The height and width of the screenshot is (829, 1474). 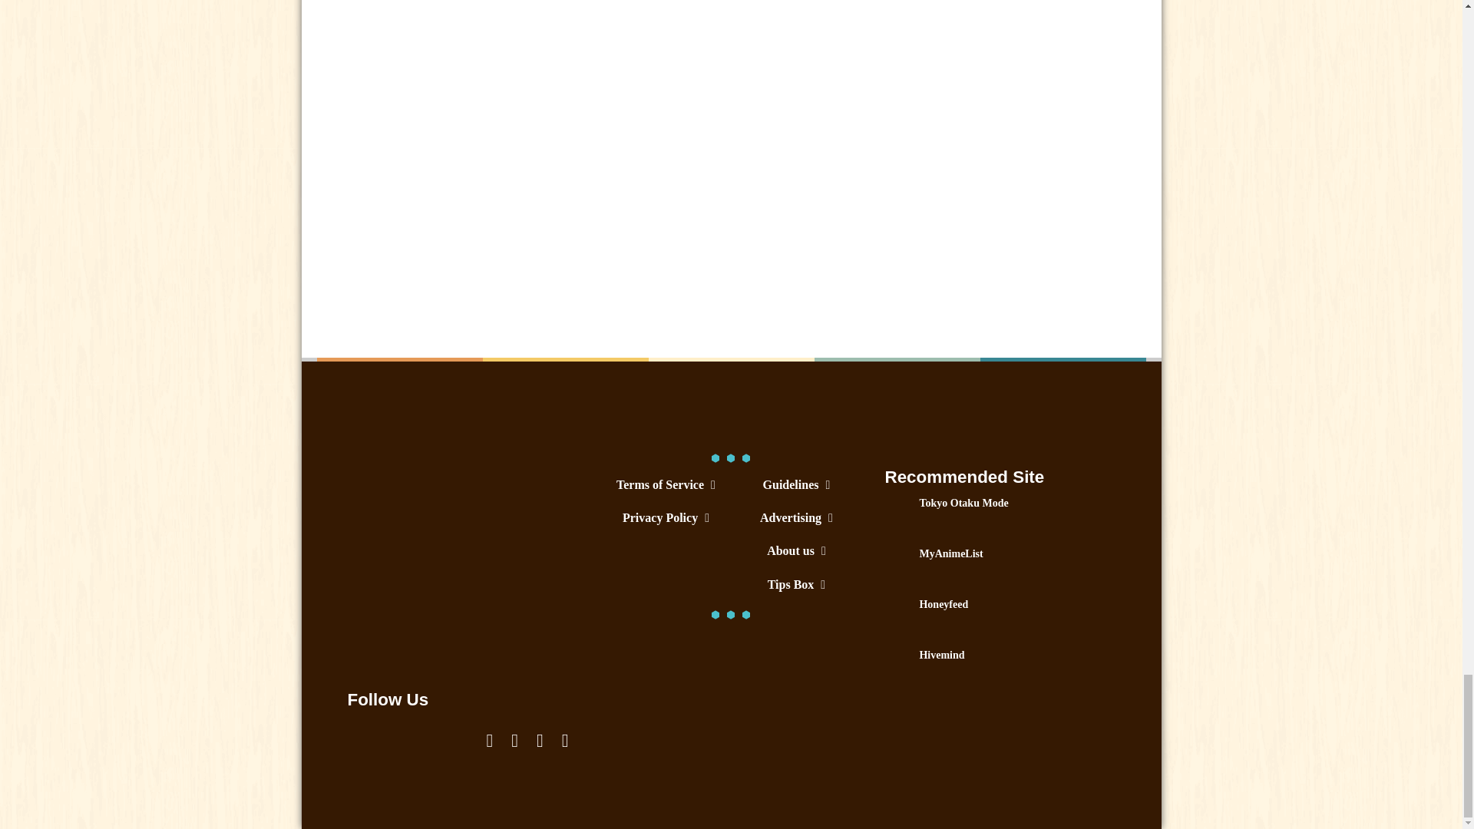 What do you see at coordinates (665, 485) in the screenshot?
I see `Terms of Service Agreement` at bounding box center [665, 485].